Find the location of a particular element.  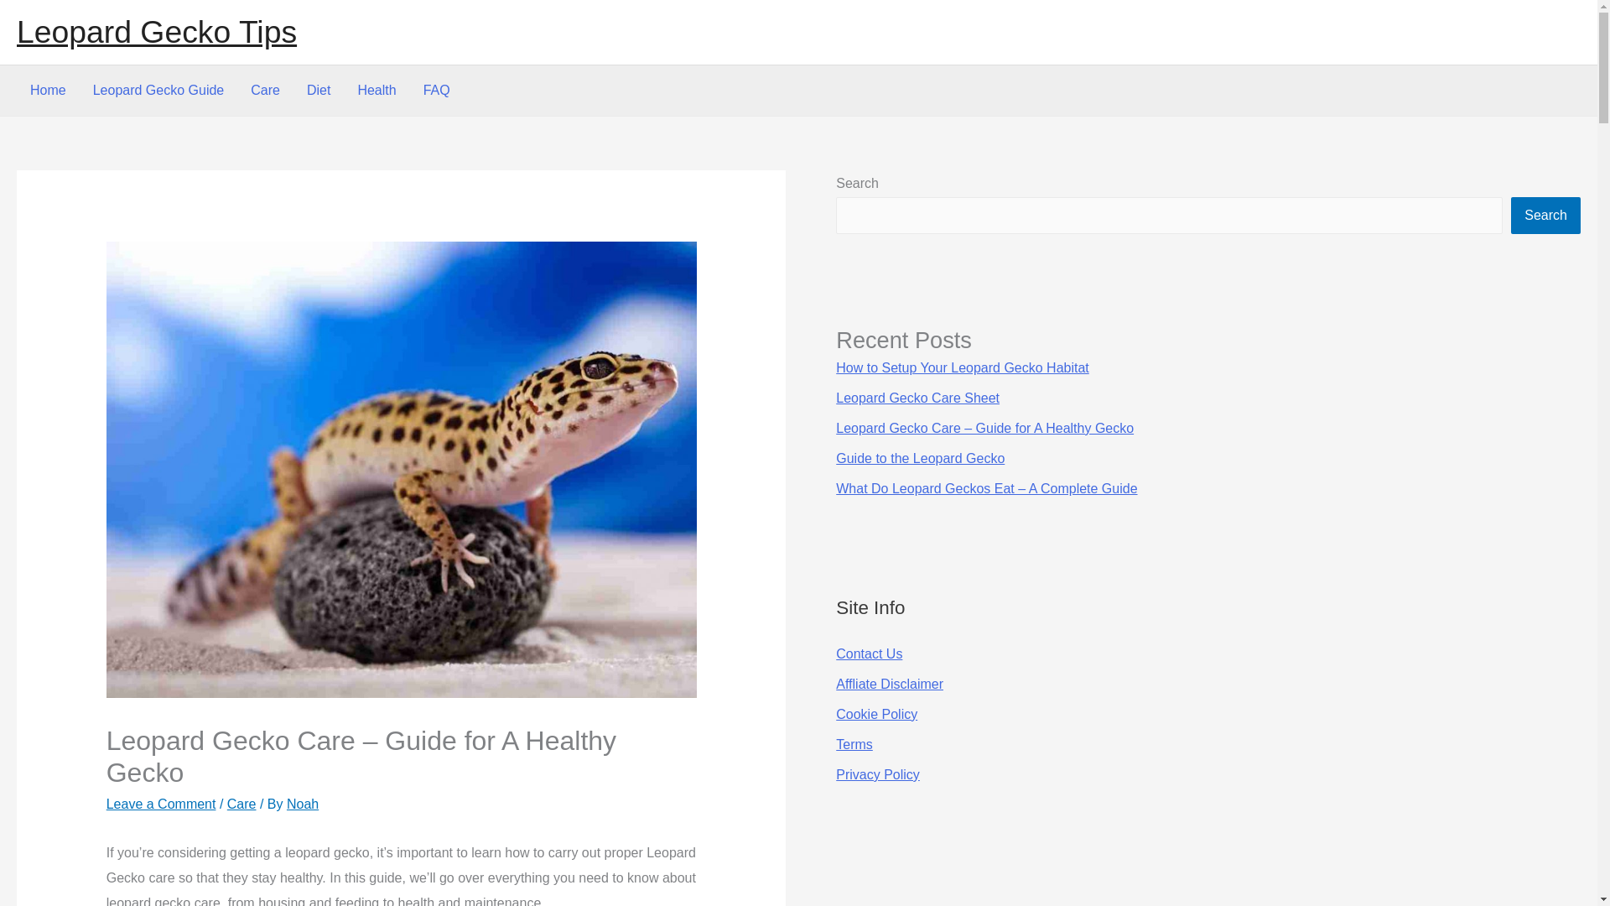

How to Setup Your Leopard Gecko Habitat is located at coordinates (963, 367).